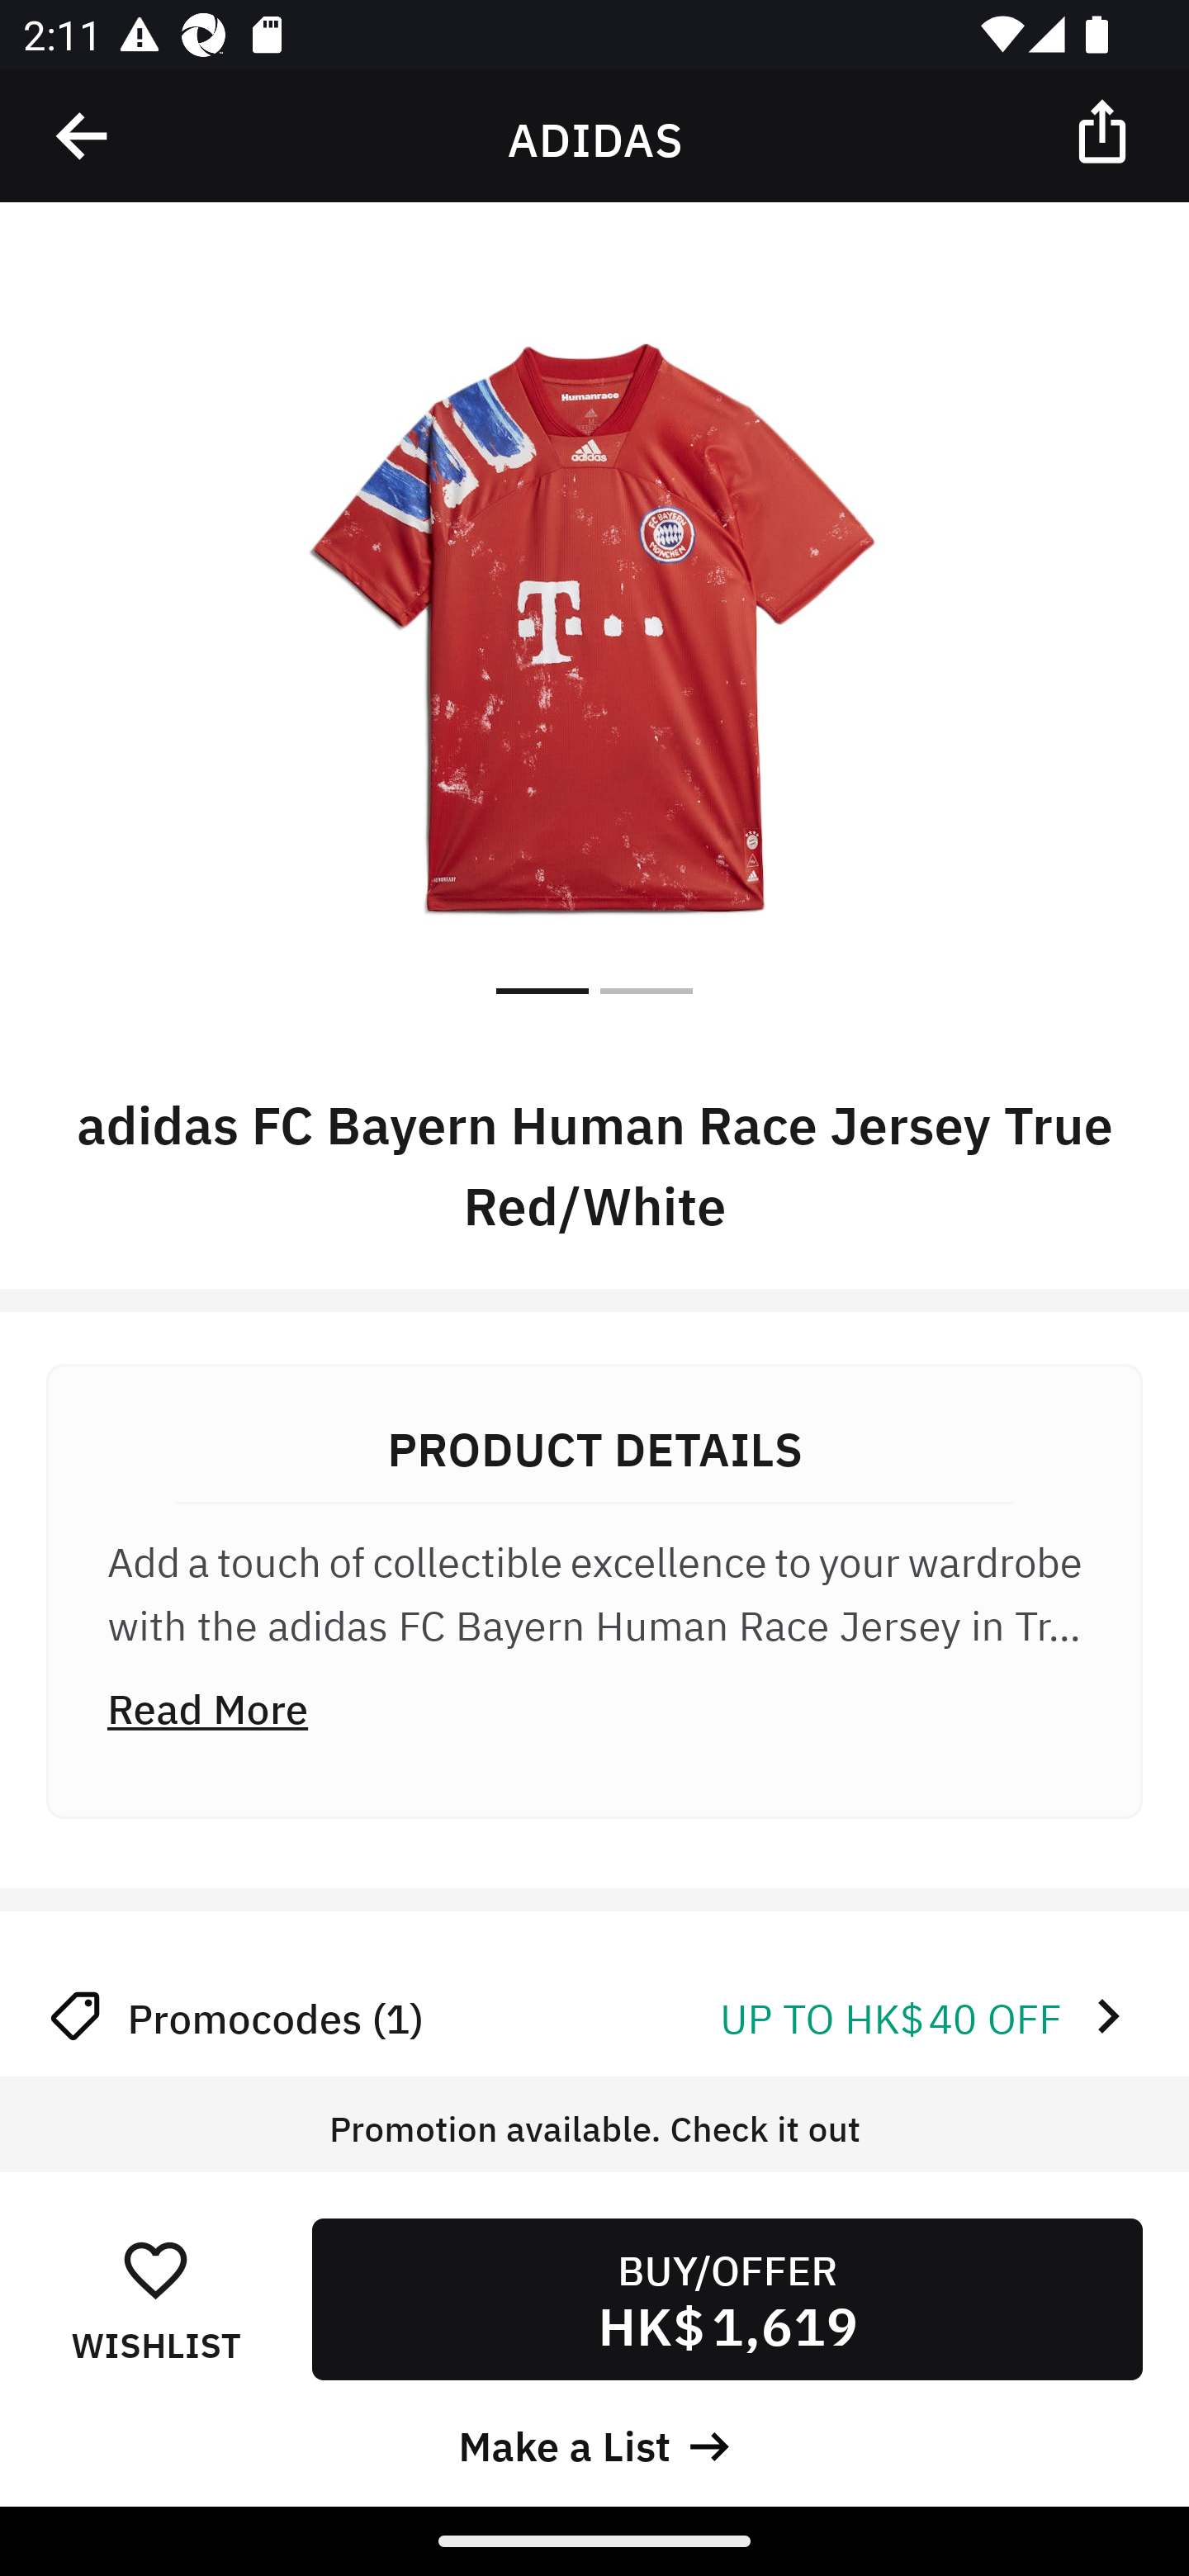 This screenshot has width=1189, height=2576. What do you see at coordinates (594, 2015) in the screenshot?
I see `Promocodes (1) UP TO HK$ 40 OFF ` at bounding box center [594, 2015].